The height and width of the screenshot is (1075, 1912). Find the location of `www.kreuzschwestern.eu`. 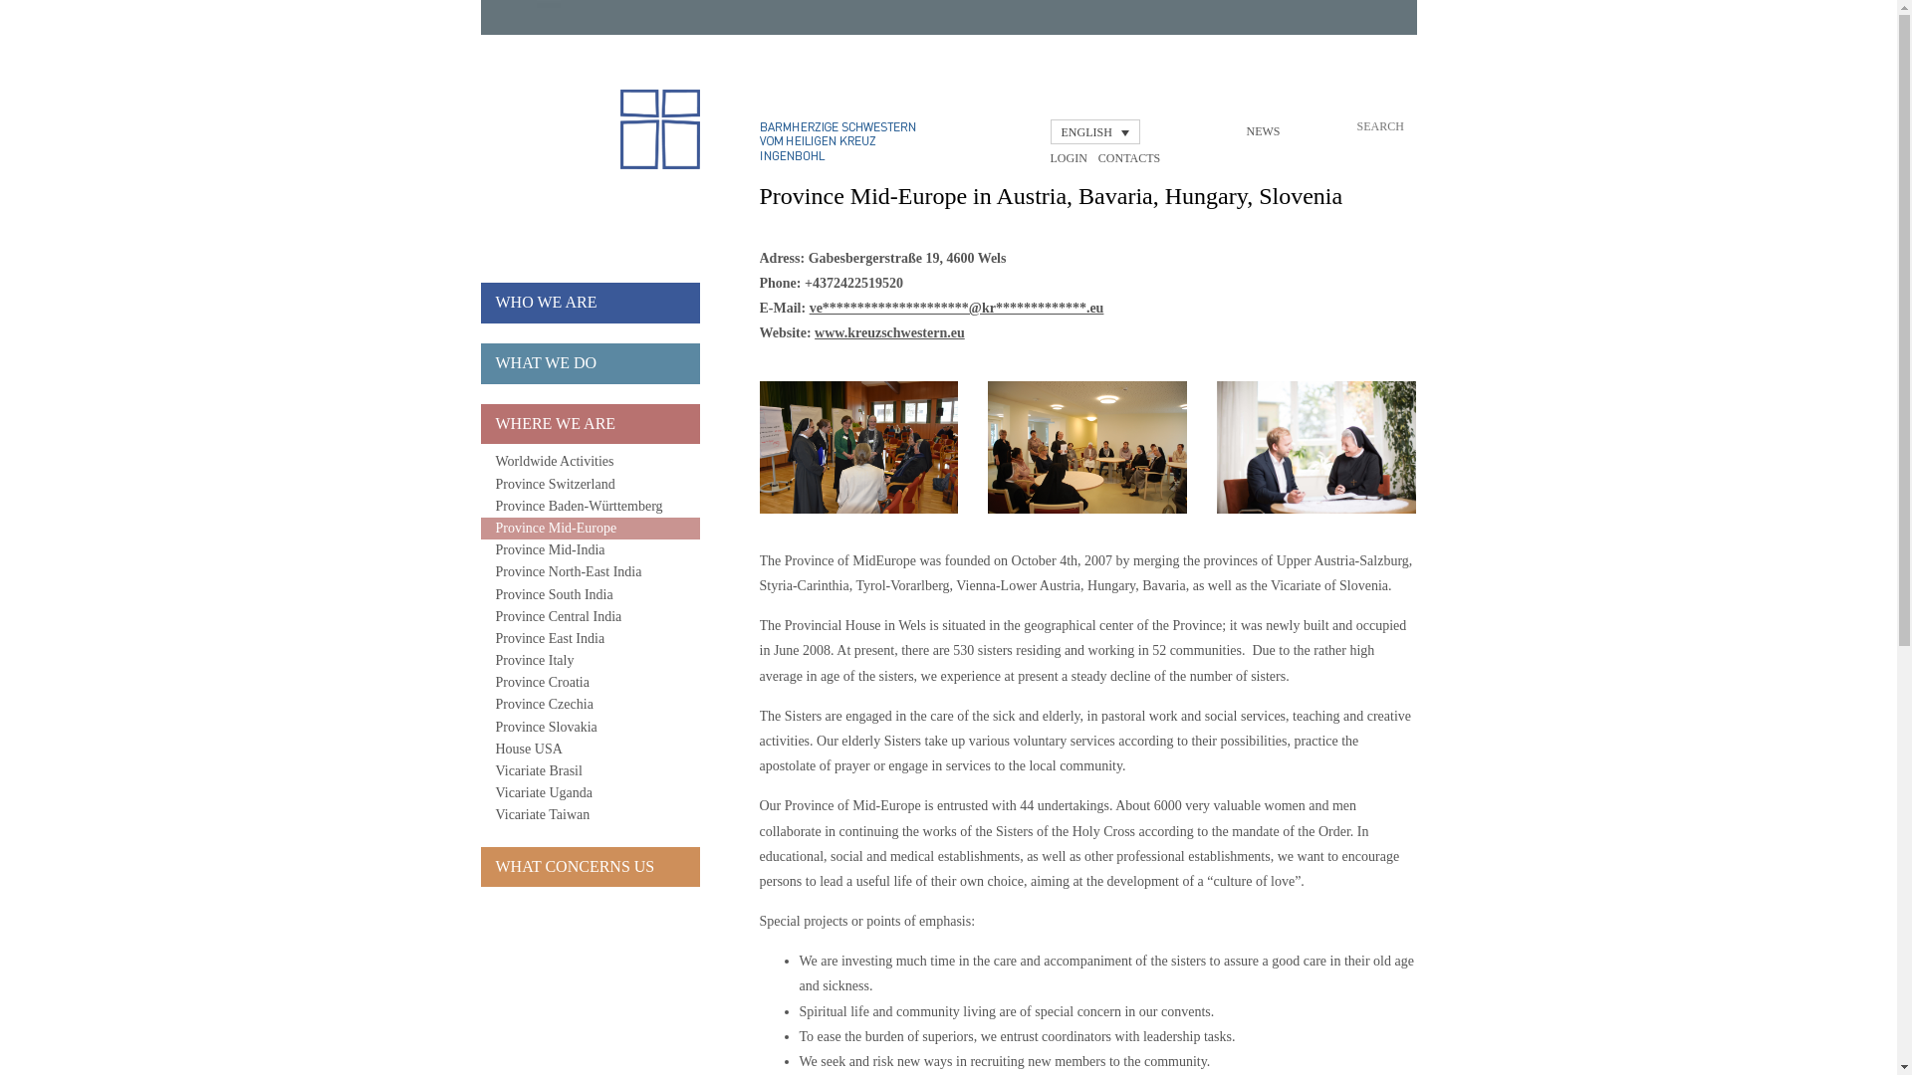

www.kreuzschwestern.eu is located at coordinates (889, 332).